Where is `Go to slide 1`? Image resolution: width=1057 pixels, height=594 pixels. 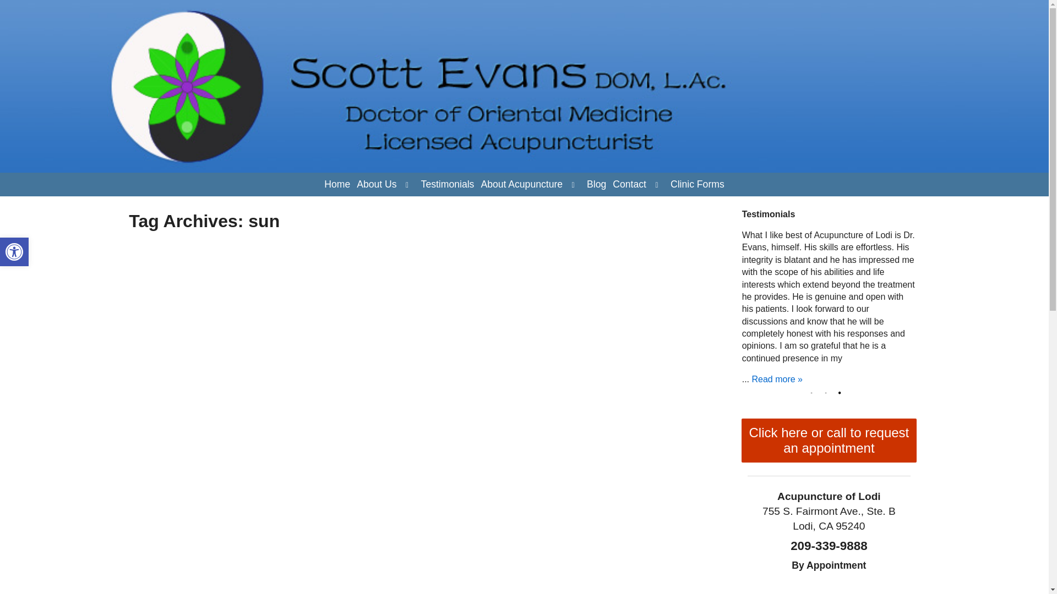
Go to slide 1 is located at coordinates (14, 252).